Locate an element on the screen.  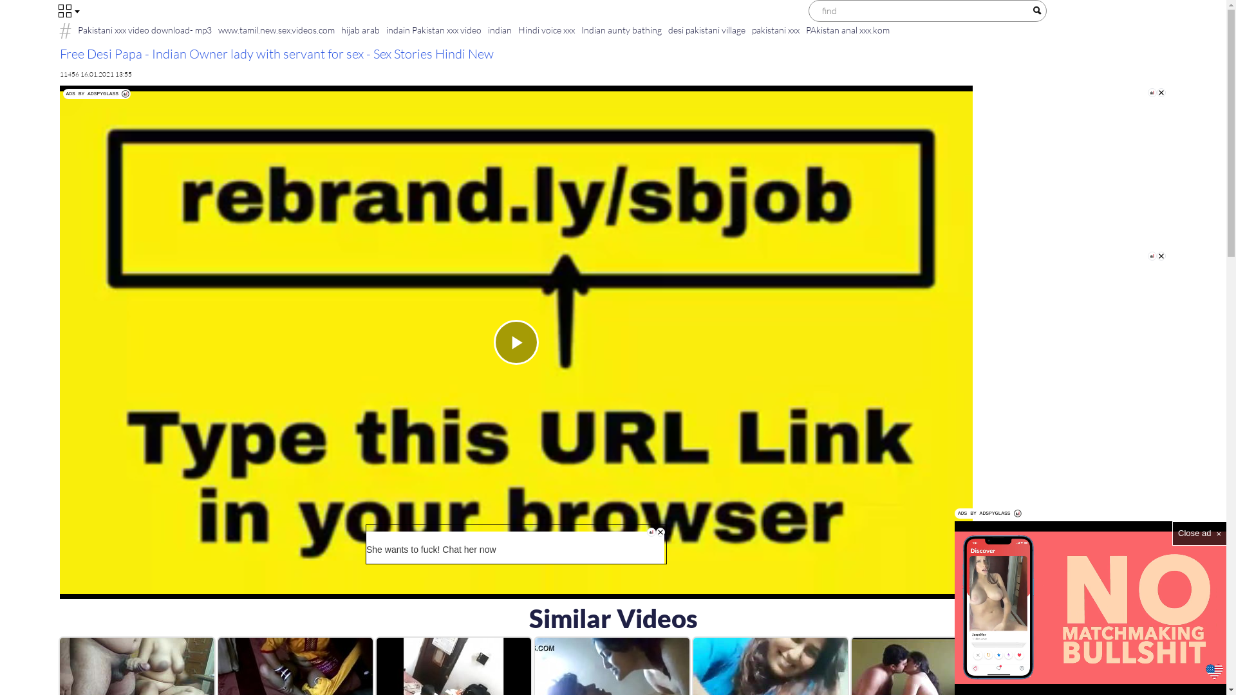
PAkistan anal xxx.kom is located at coordinates (847, 30).